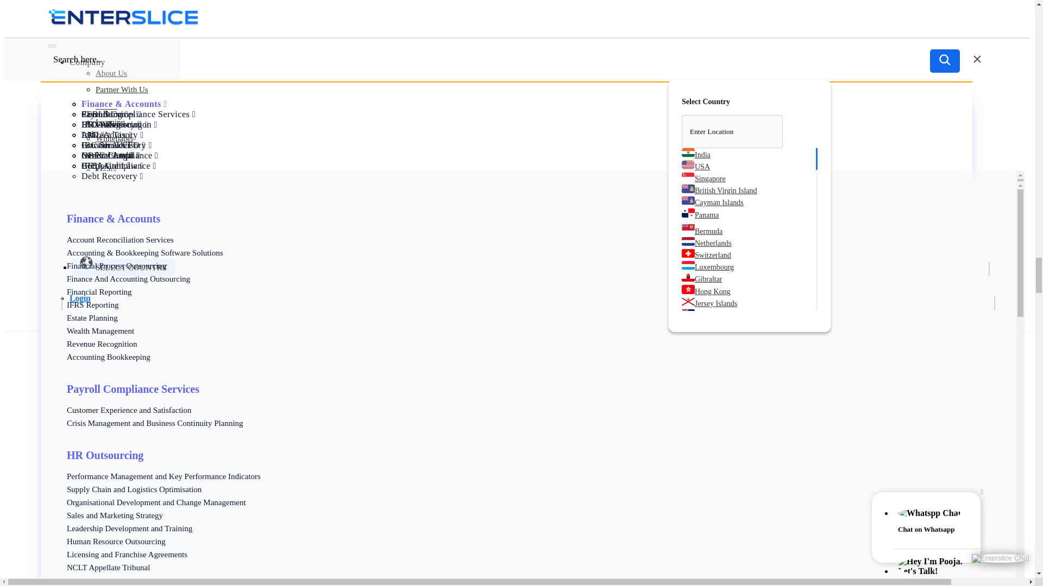  Describe the element at coordinates (63, 515) in the screenshot. I see `milton` at that location.